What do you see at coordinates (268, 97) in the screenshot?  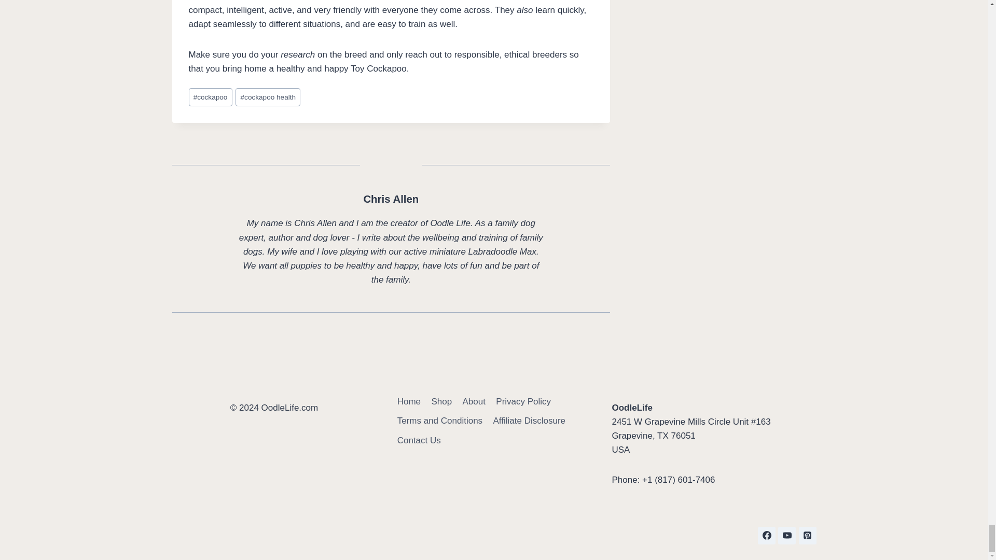 I see `cockapoo health` at bounding box center [268, 97].